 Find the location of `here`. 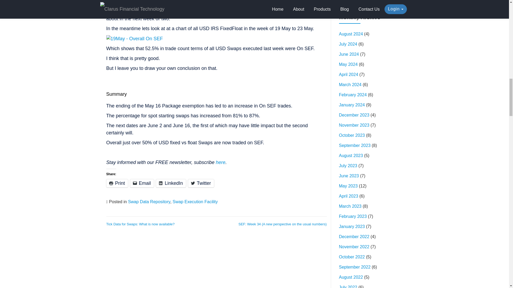

here is located at coordinates (221, 162).